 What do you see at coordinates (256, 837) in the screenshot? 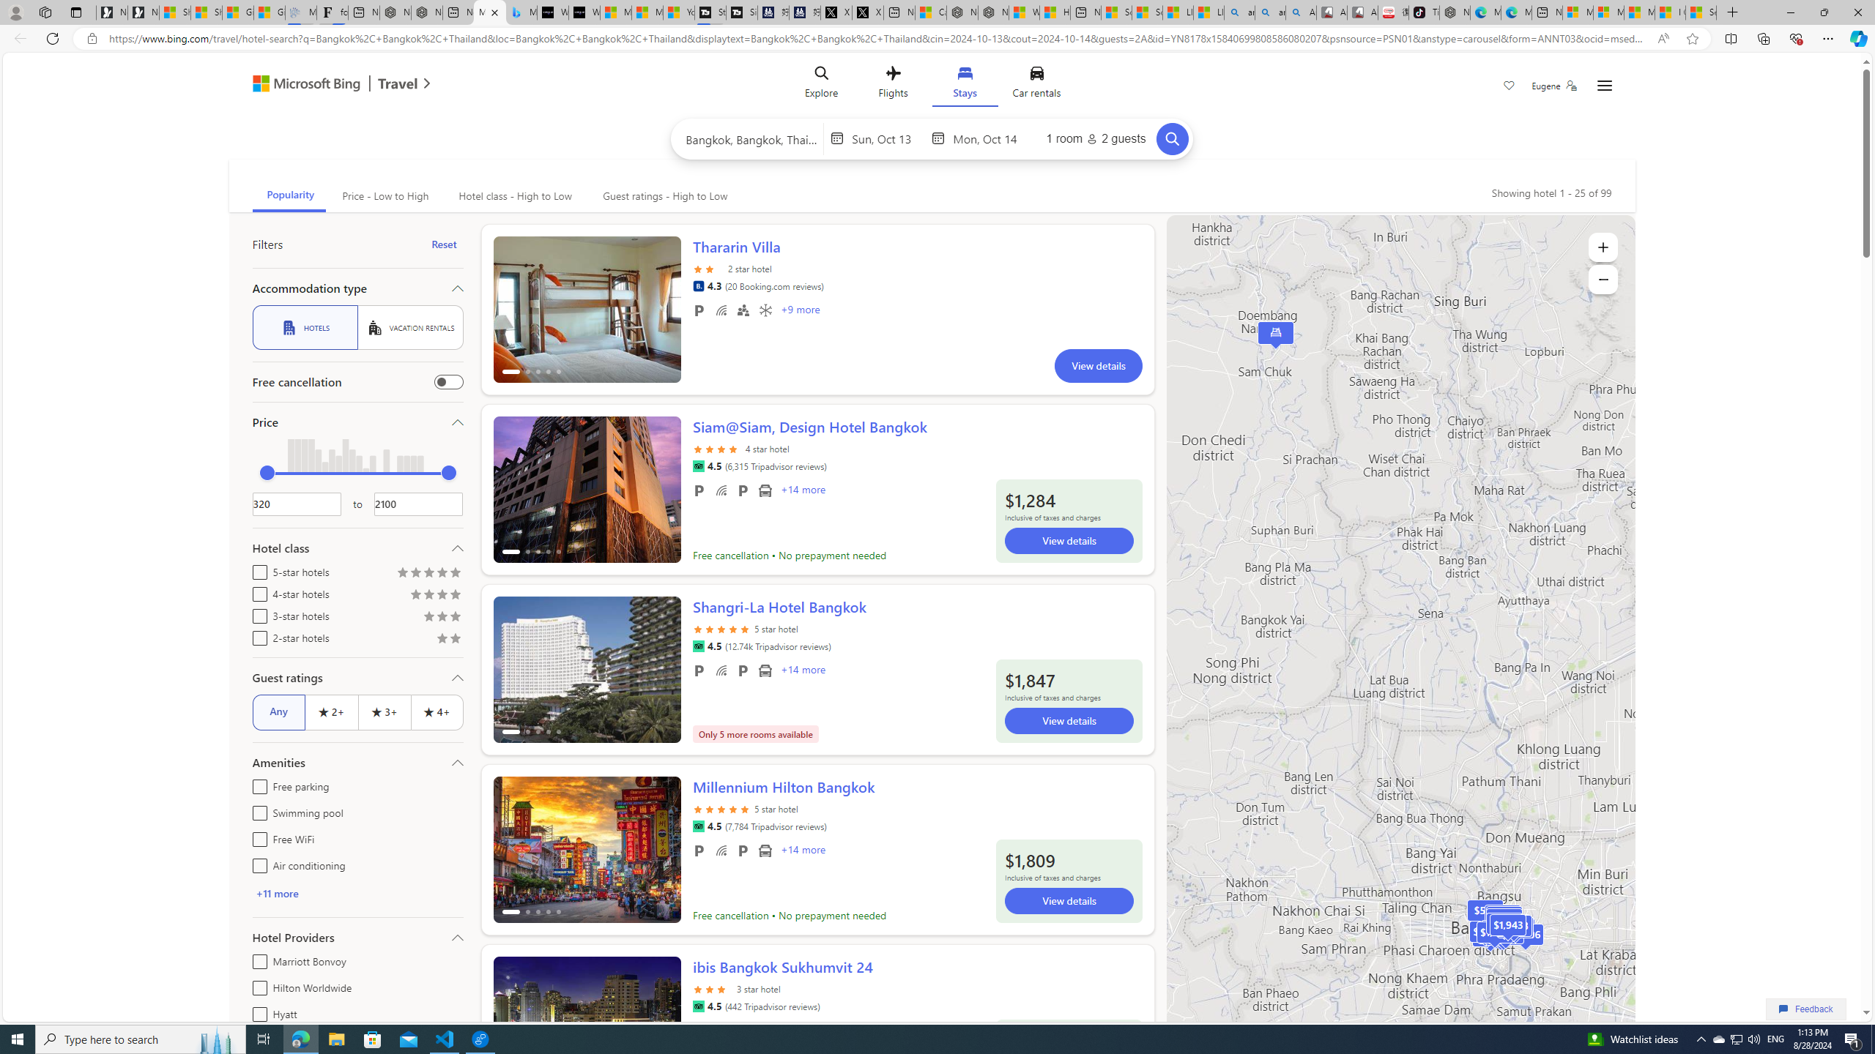
I see `Free WiFi` at bounding box center [256, 837].